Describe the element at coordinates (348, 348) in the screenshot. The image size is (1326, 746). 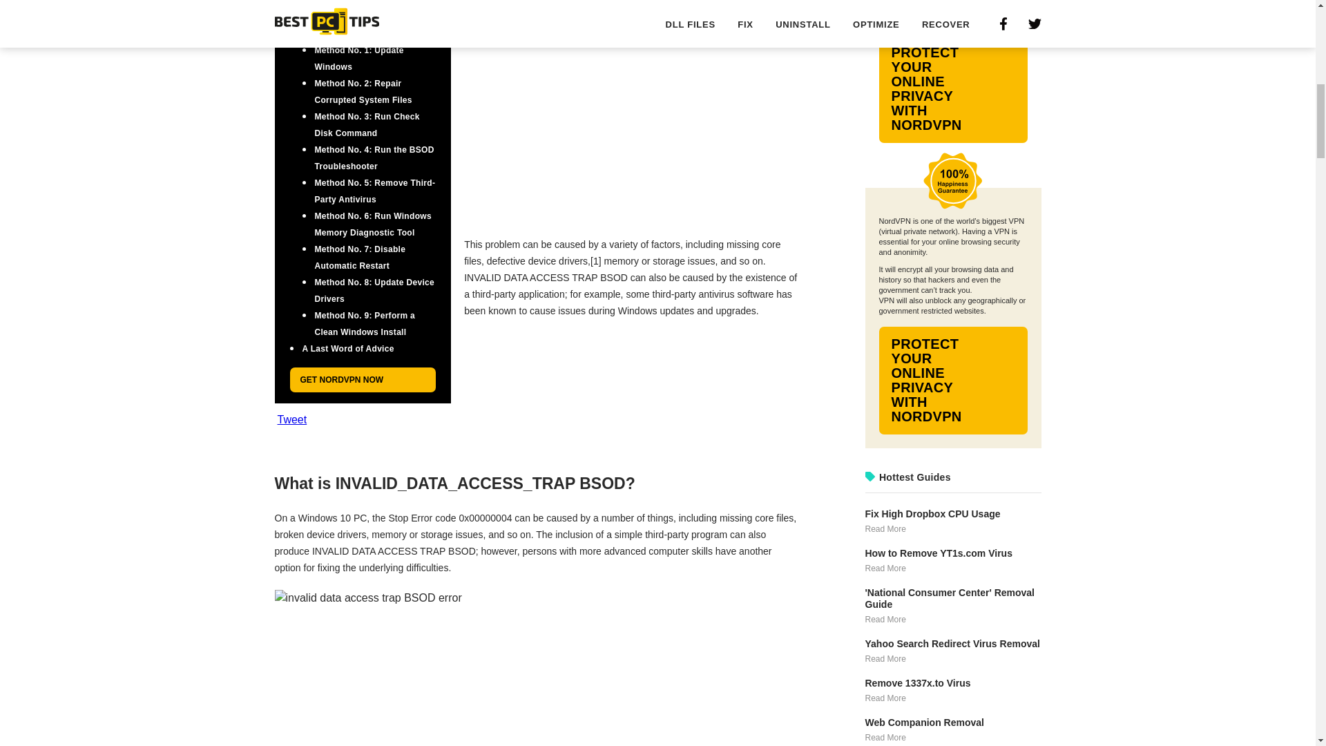
I see `A Last Word of Advice` at that location.